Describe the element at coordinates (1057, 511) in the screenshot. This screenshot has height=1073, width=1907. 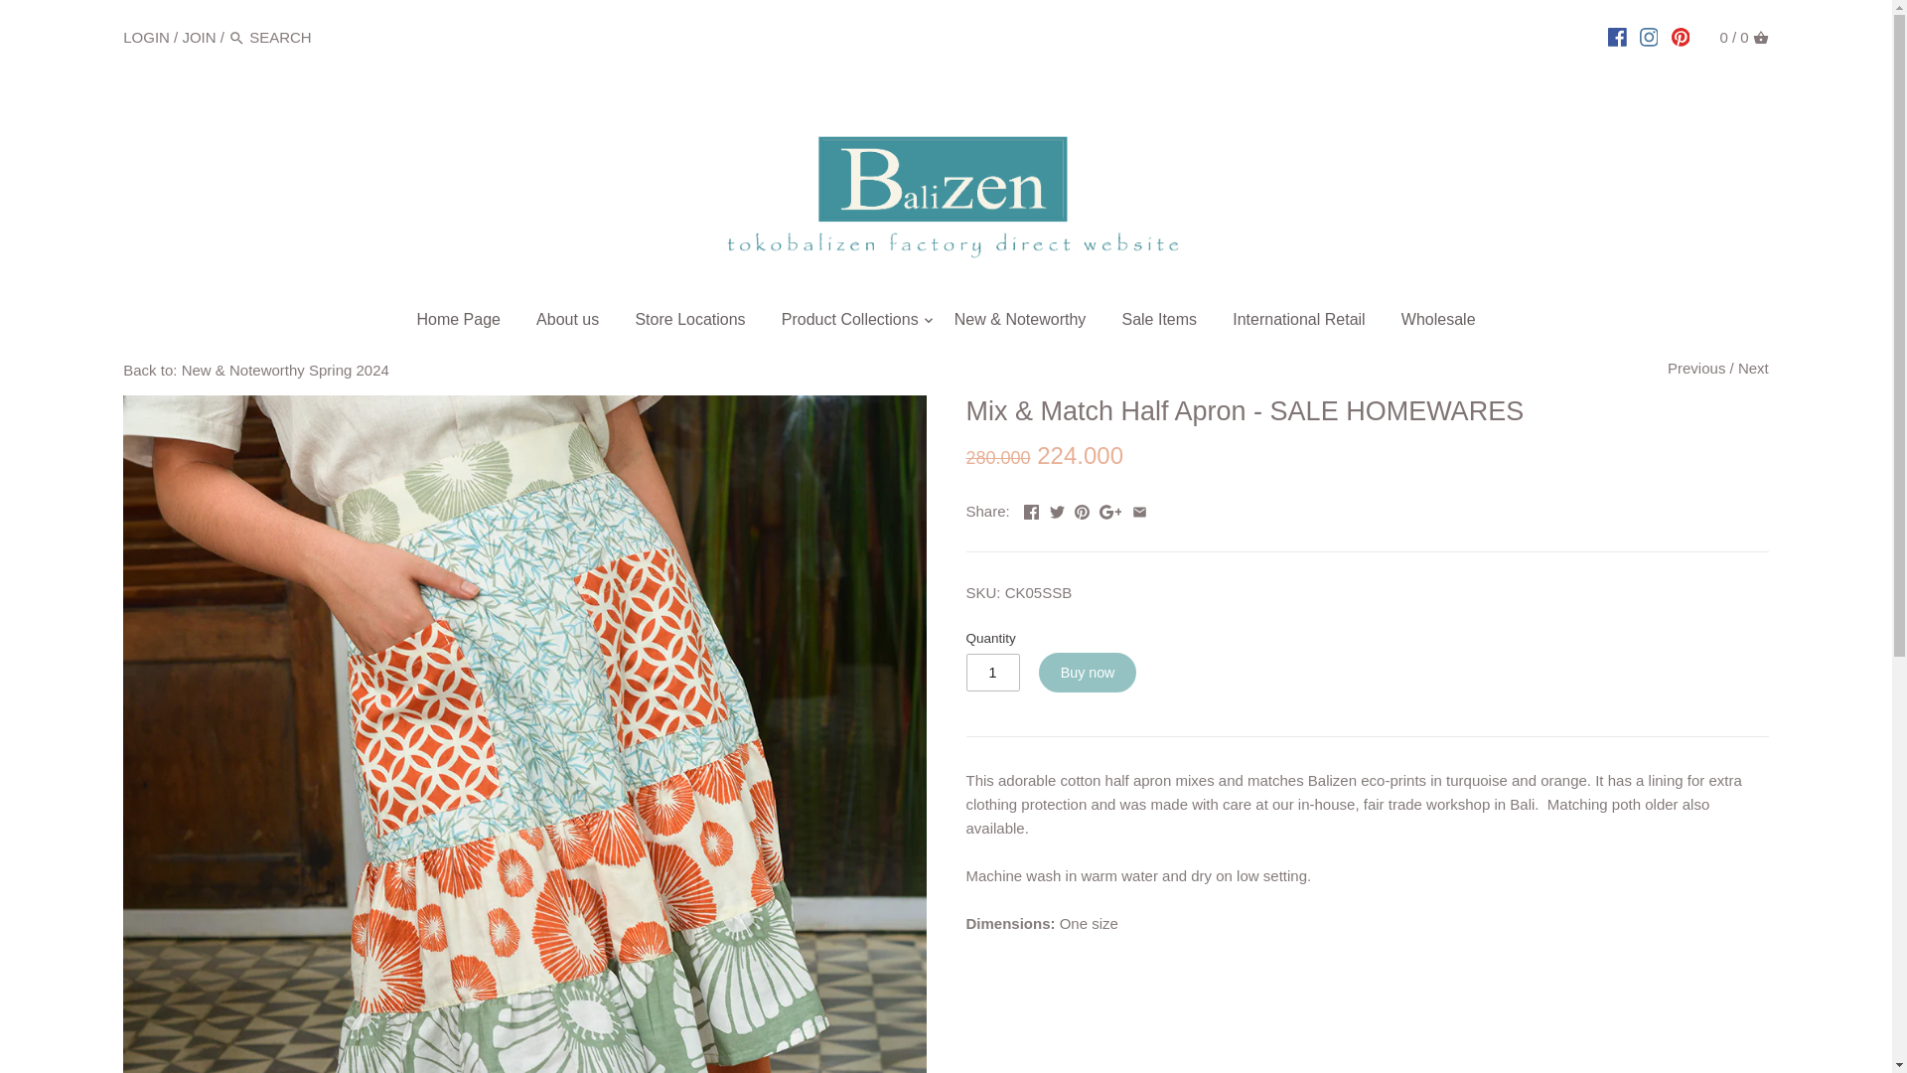
I see `Twitter` at that location.